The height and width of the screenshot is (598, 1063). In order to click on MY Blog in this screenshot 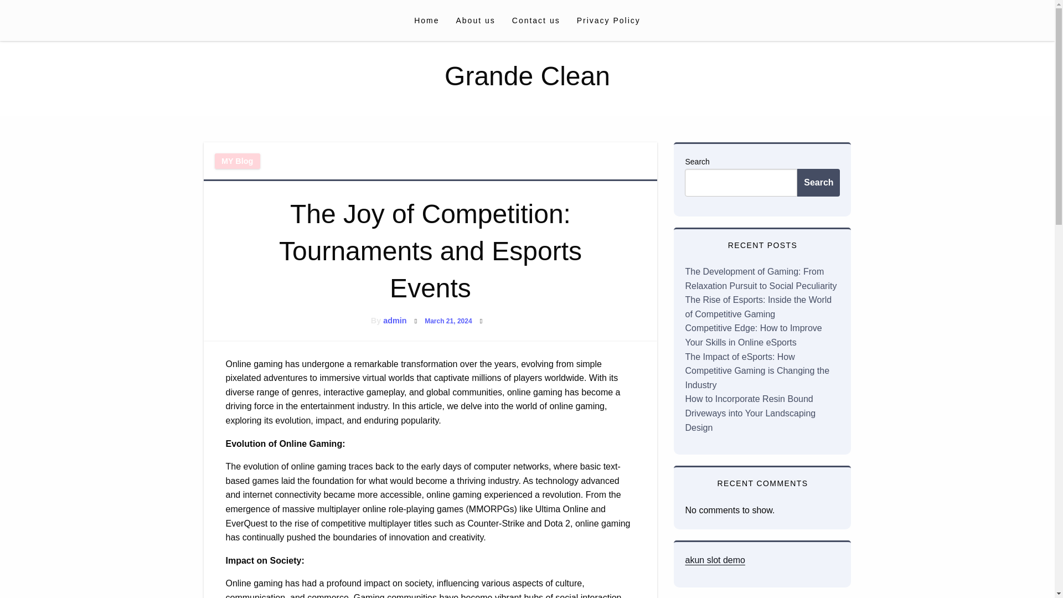, I will do `click(237, 161)`.